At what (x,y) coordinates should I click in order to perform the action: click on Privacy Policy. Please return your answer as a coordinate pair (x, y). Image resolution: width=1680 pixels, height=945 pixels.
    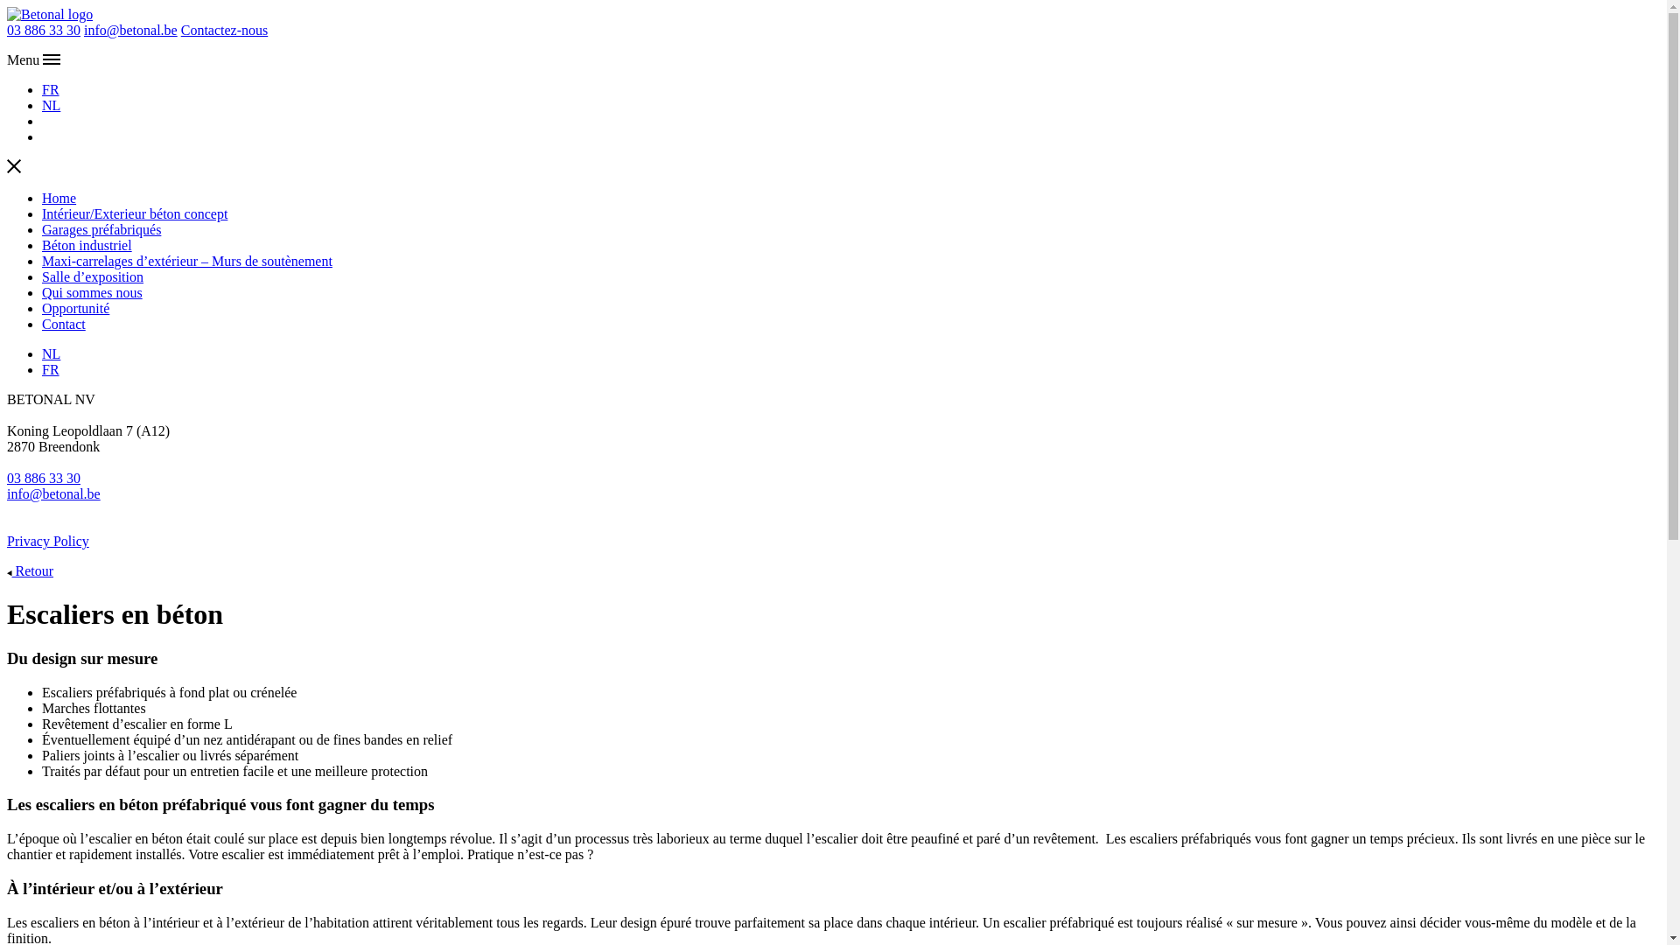
    Looking at the image, I should click on (48, 541).